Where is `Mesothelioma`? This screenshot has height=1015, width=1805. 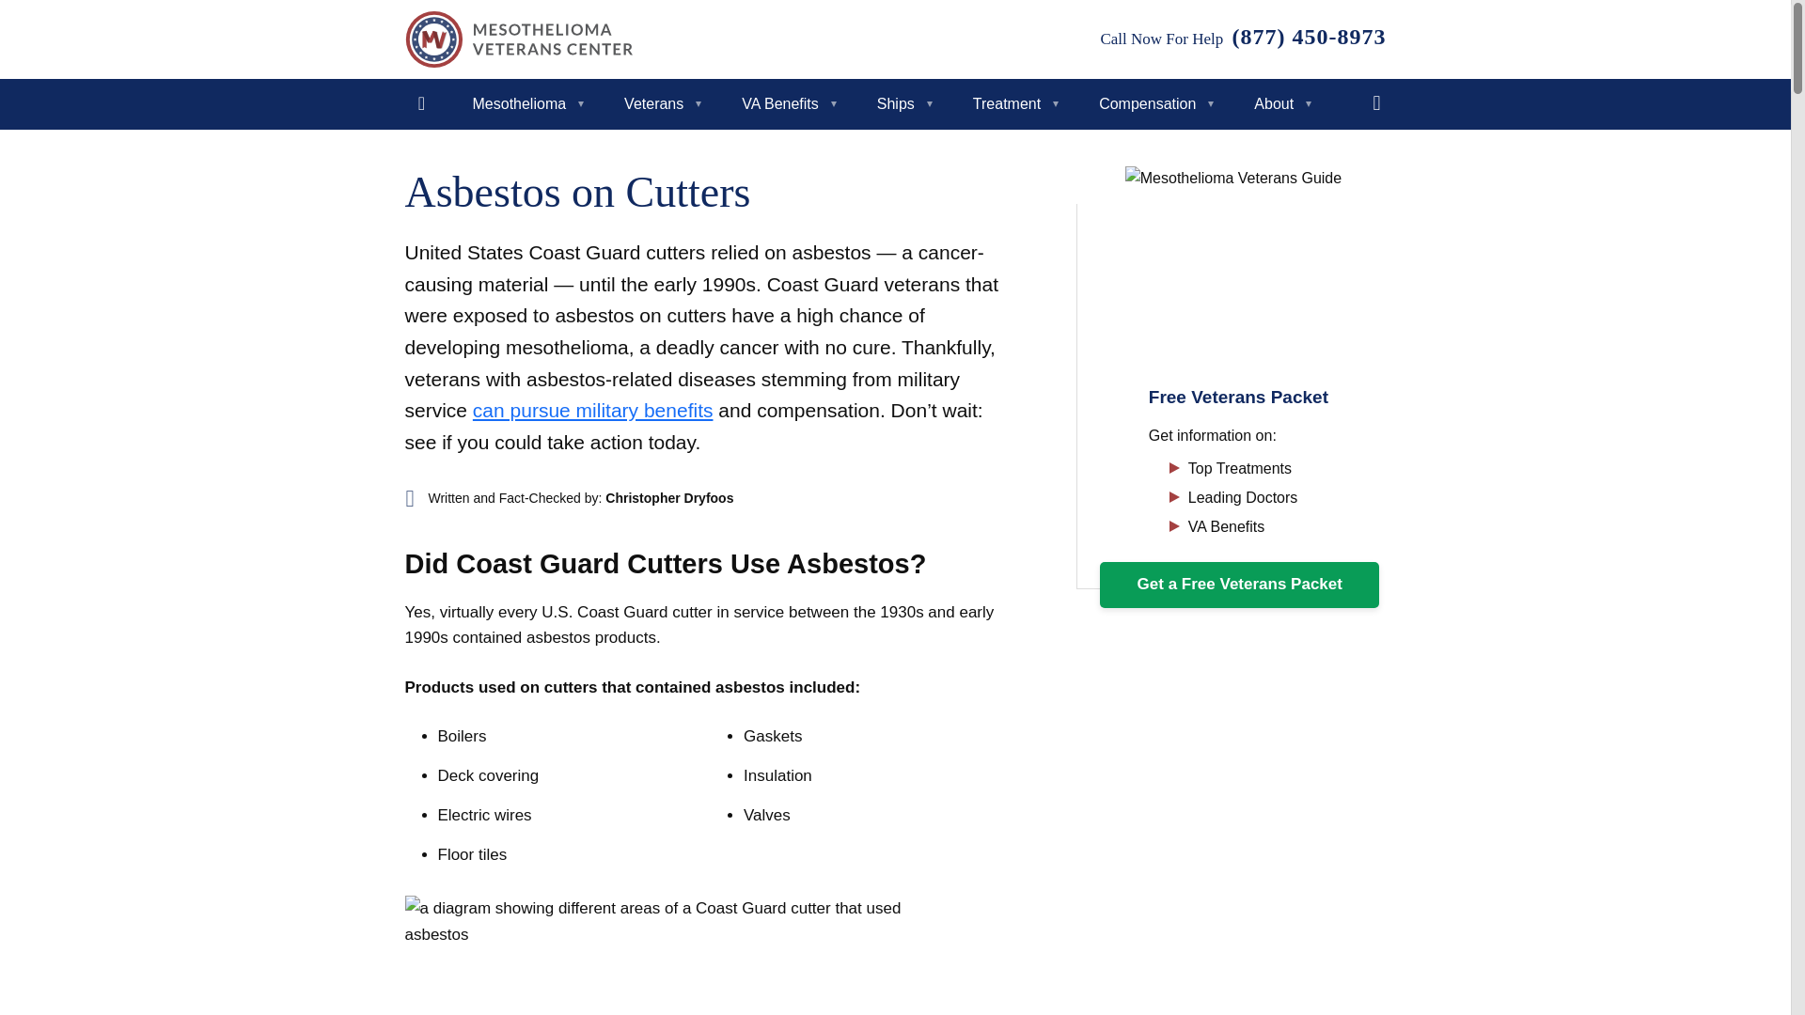
Mesothelioma is located at coordinates (523, 104).